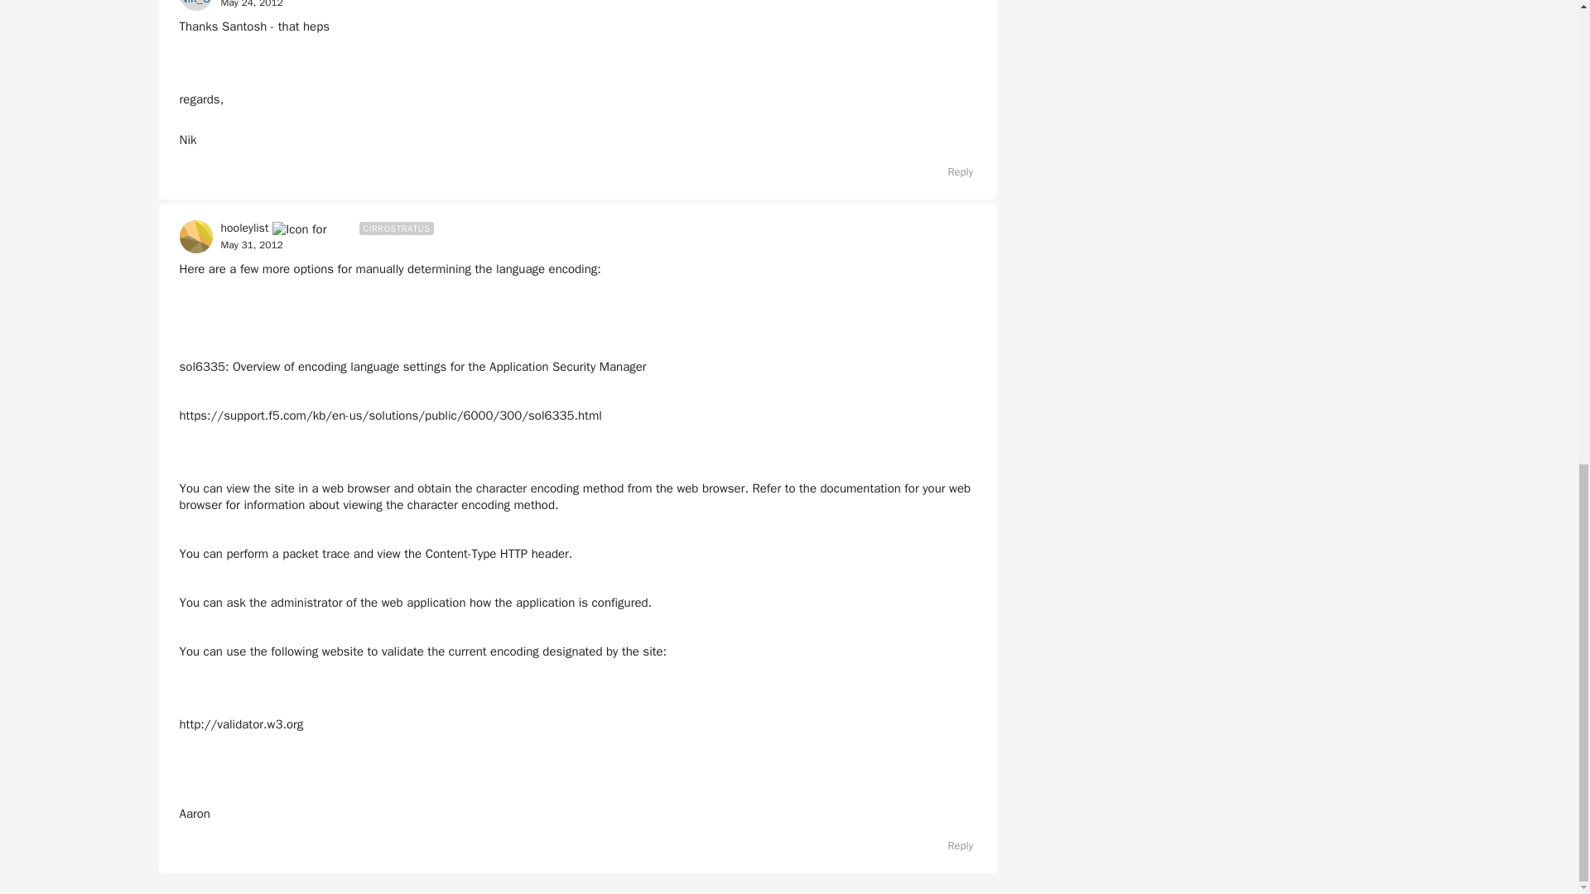 This screenshot has height=894, width=1590. I want to click on May 24, 2012, so click(252, 5).